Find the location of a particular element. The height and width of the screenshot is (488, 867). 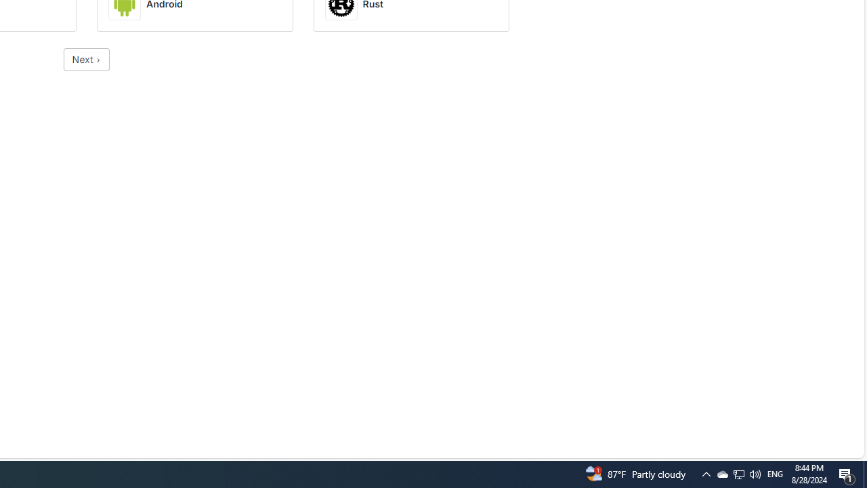

Next  is located at coordinates (87, 60).